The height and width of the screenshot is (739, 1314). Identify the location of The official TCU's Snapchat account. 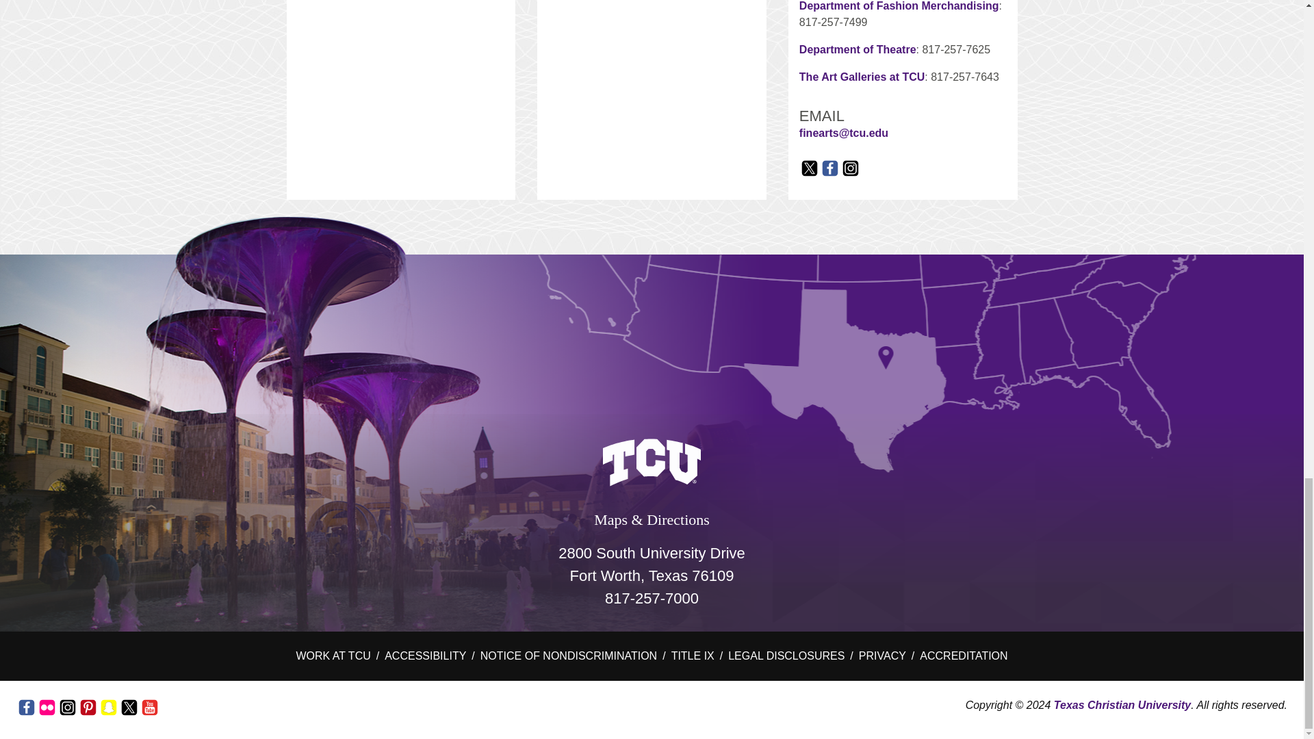
(109, 708).